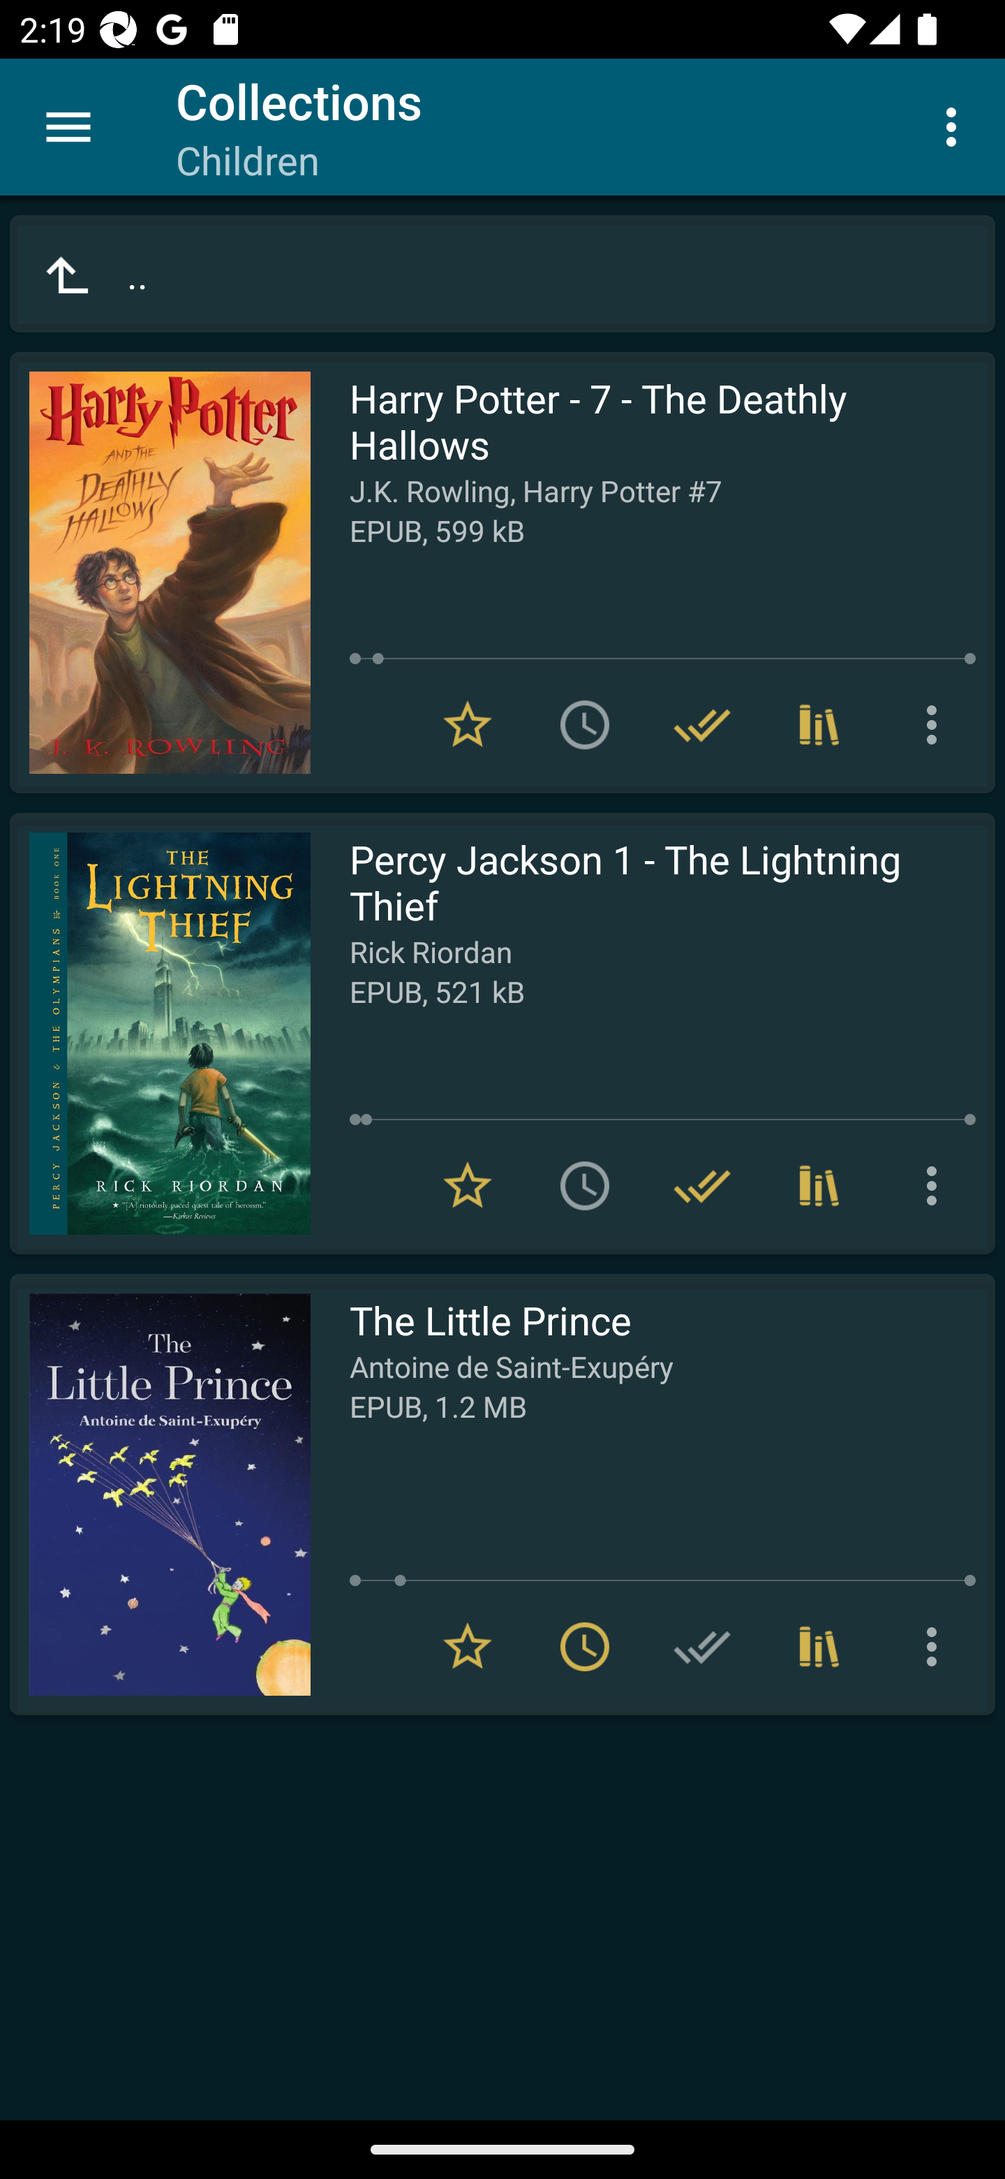 The height and width of the screenshot is (2179, 1005). Describe the element at coordinates (585, 1647) in the screenshot. I see `Remove from To read` at that location.